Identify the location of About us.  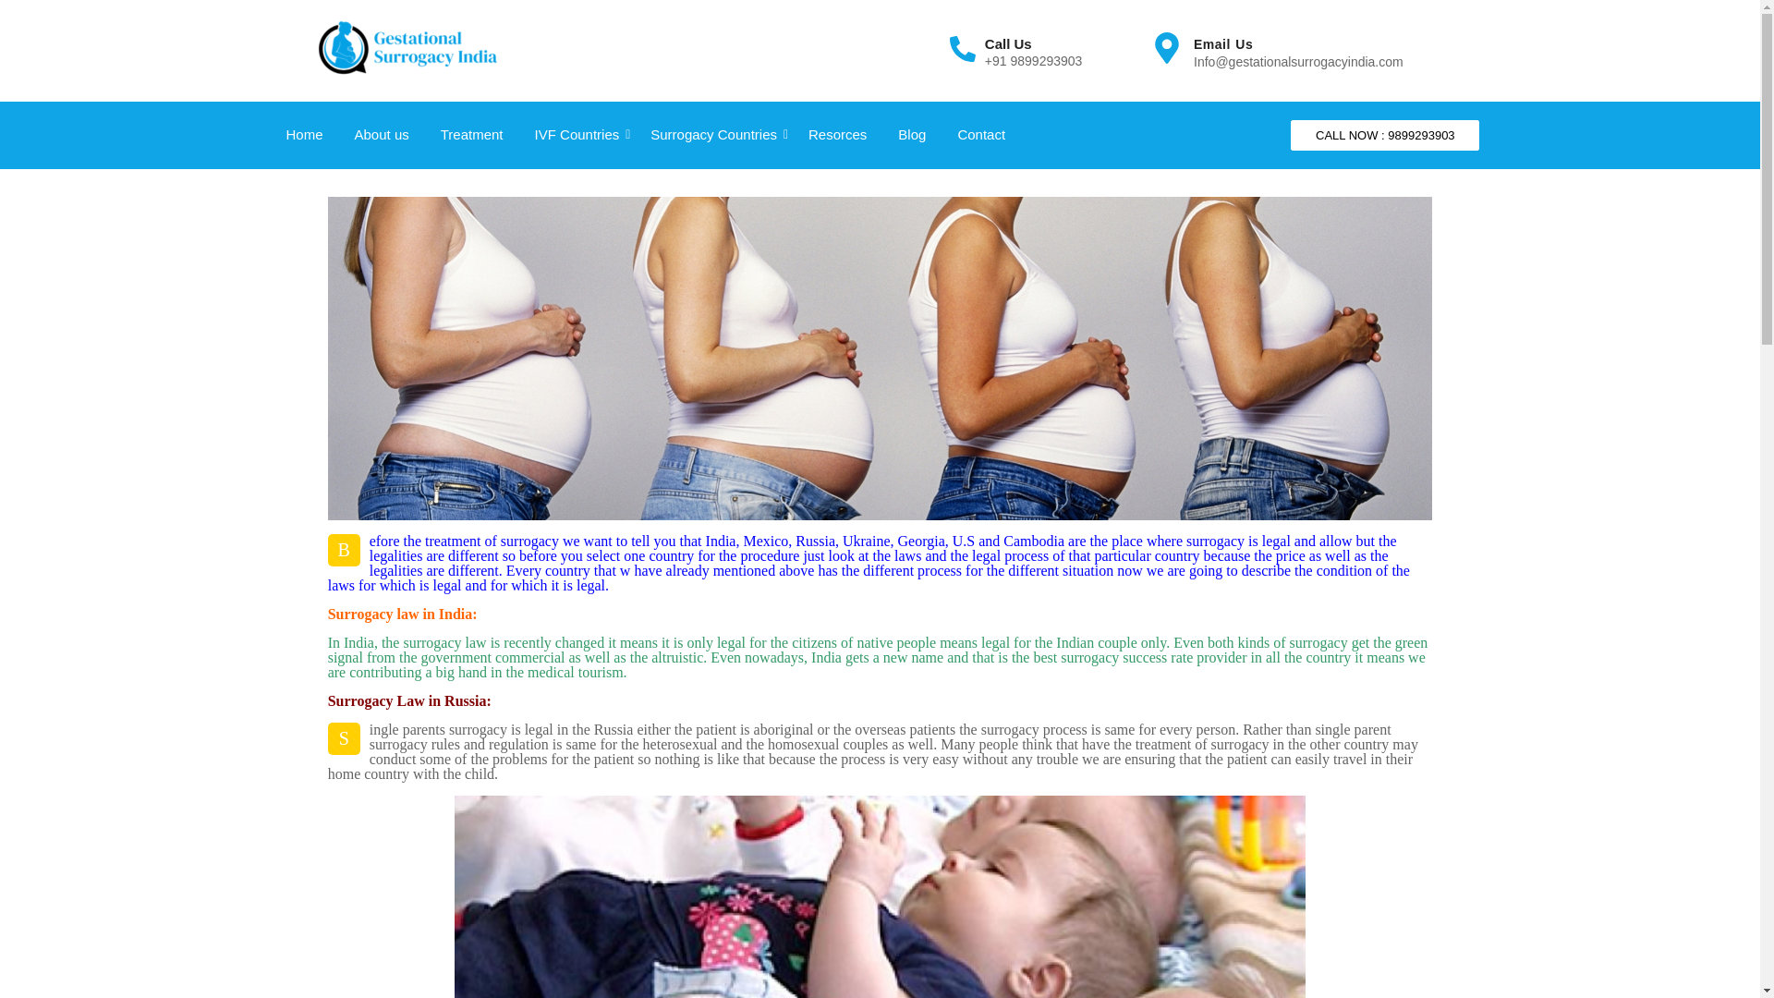
(381, 135).